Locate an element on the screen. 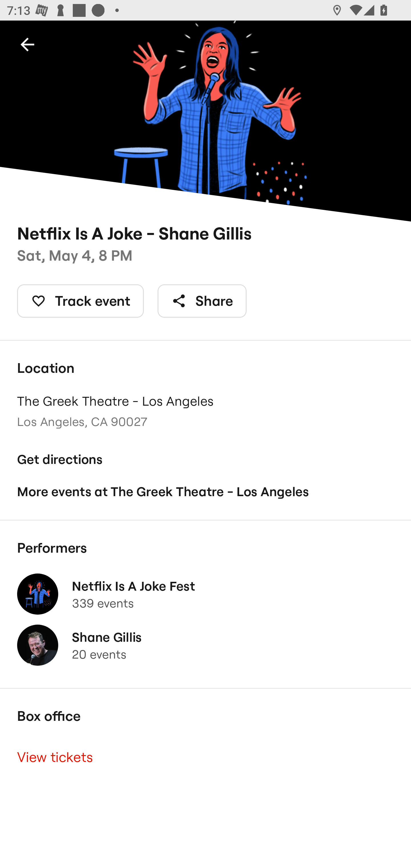 This screenshot has height=845, width=411. Netflix Is A Joke Fest 339 events is located at coordinates (205, 594).